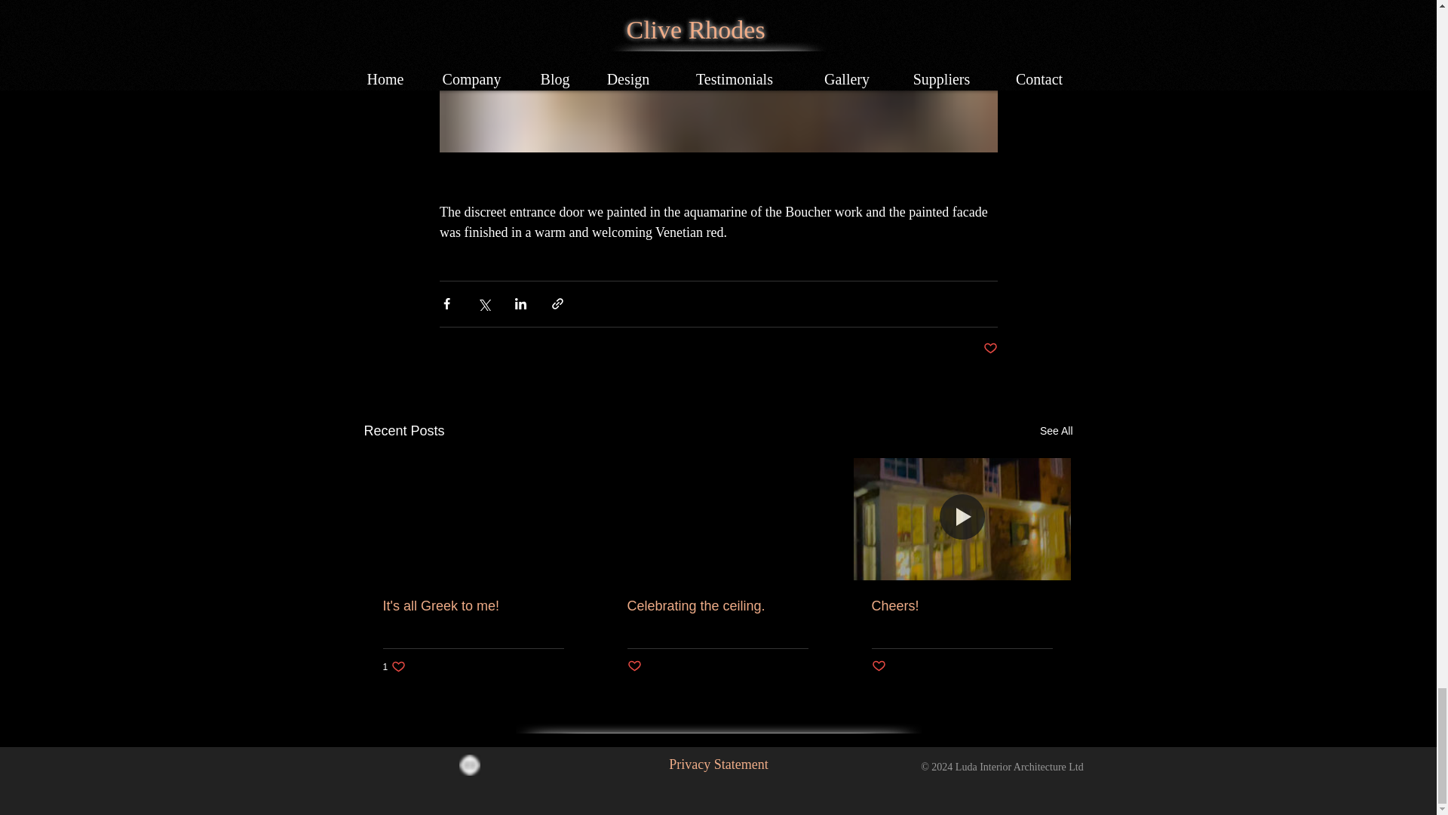 This screenshot has width=1448, height=815. What do you see at coordinates (633, 666) in the screenshot?
I see `Post not marked as liked` at bounding box center [633, 666].